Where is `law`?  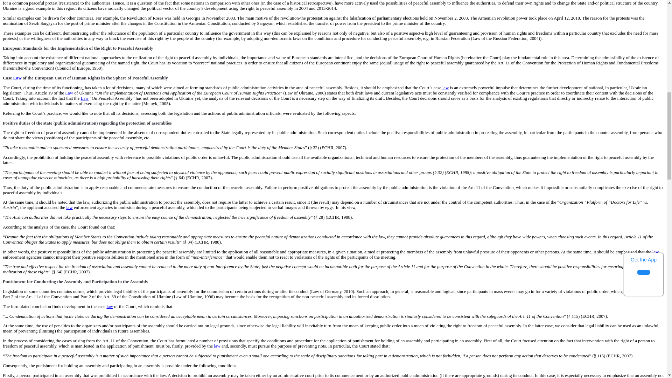
law is located at coordinates (109, 307).